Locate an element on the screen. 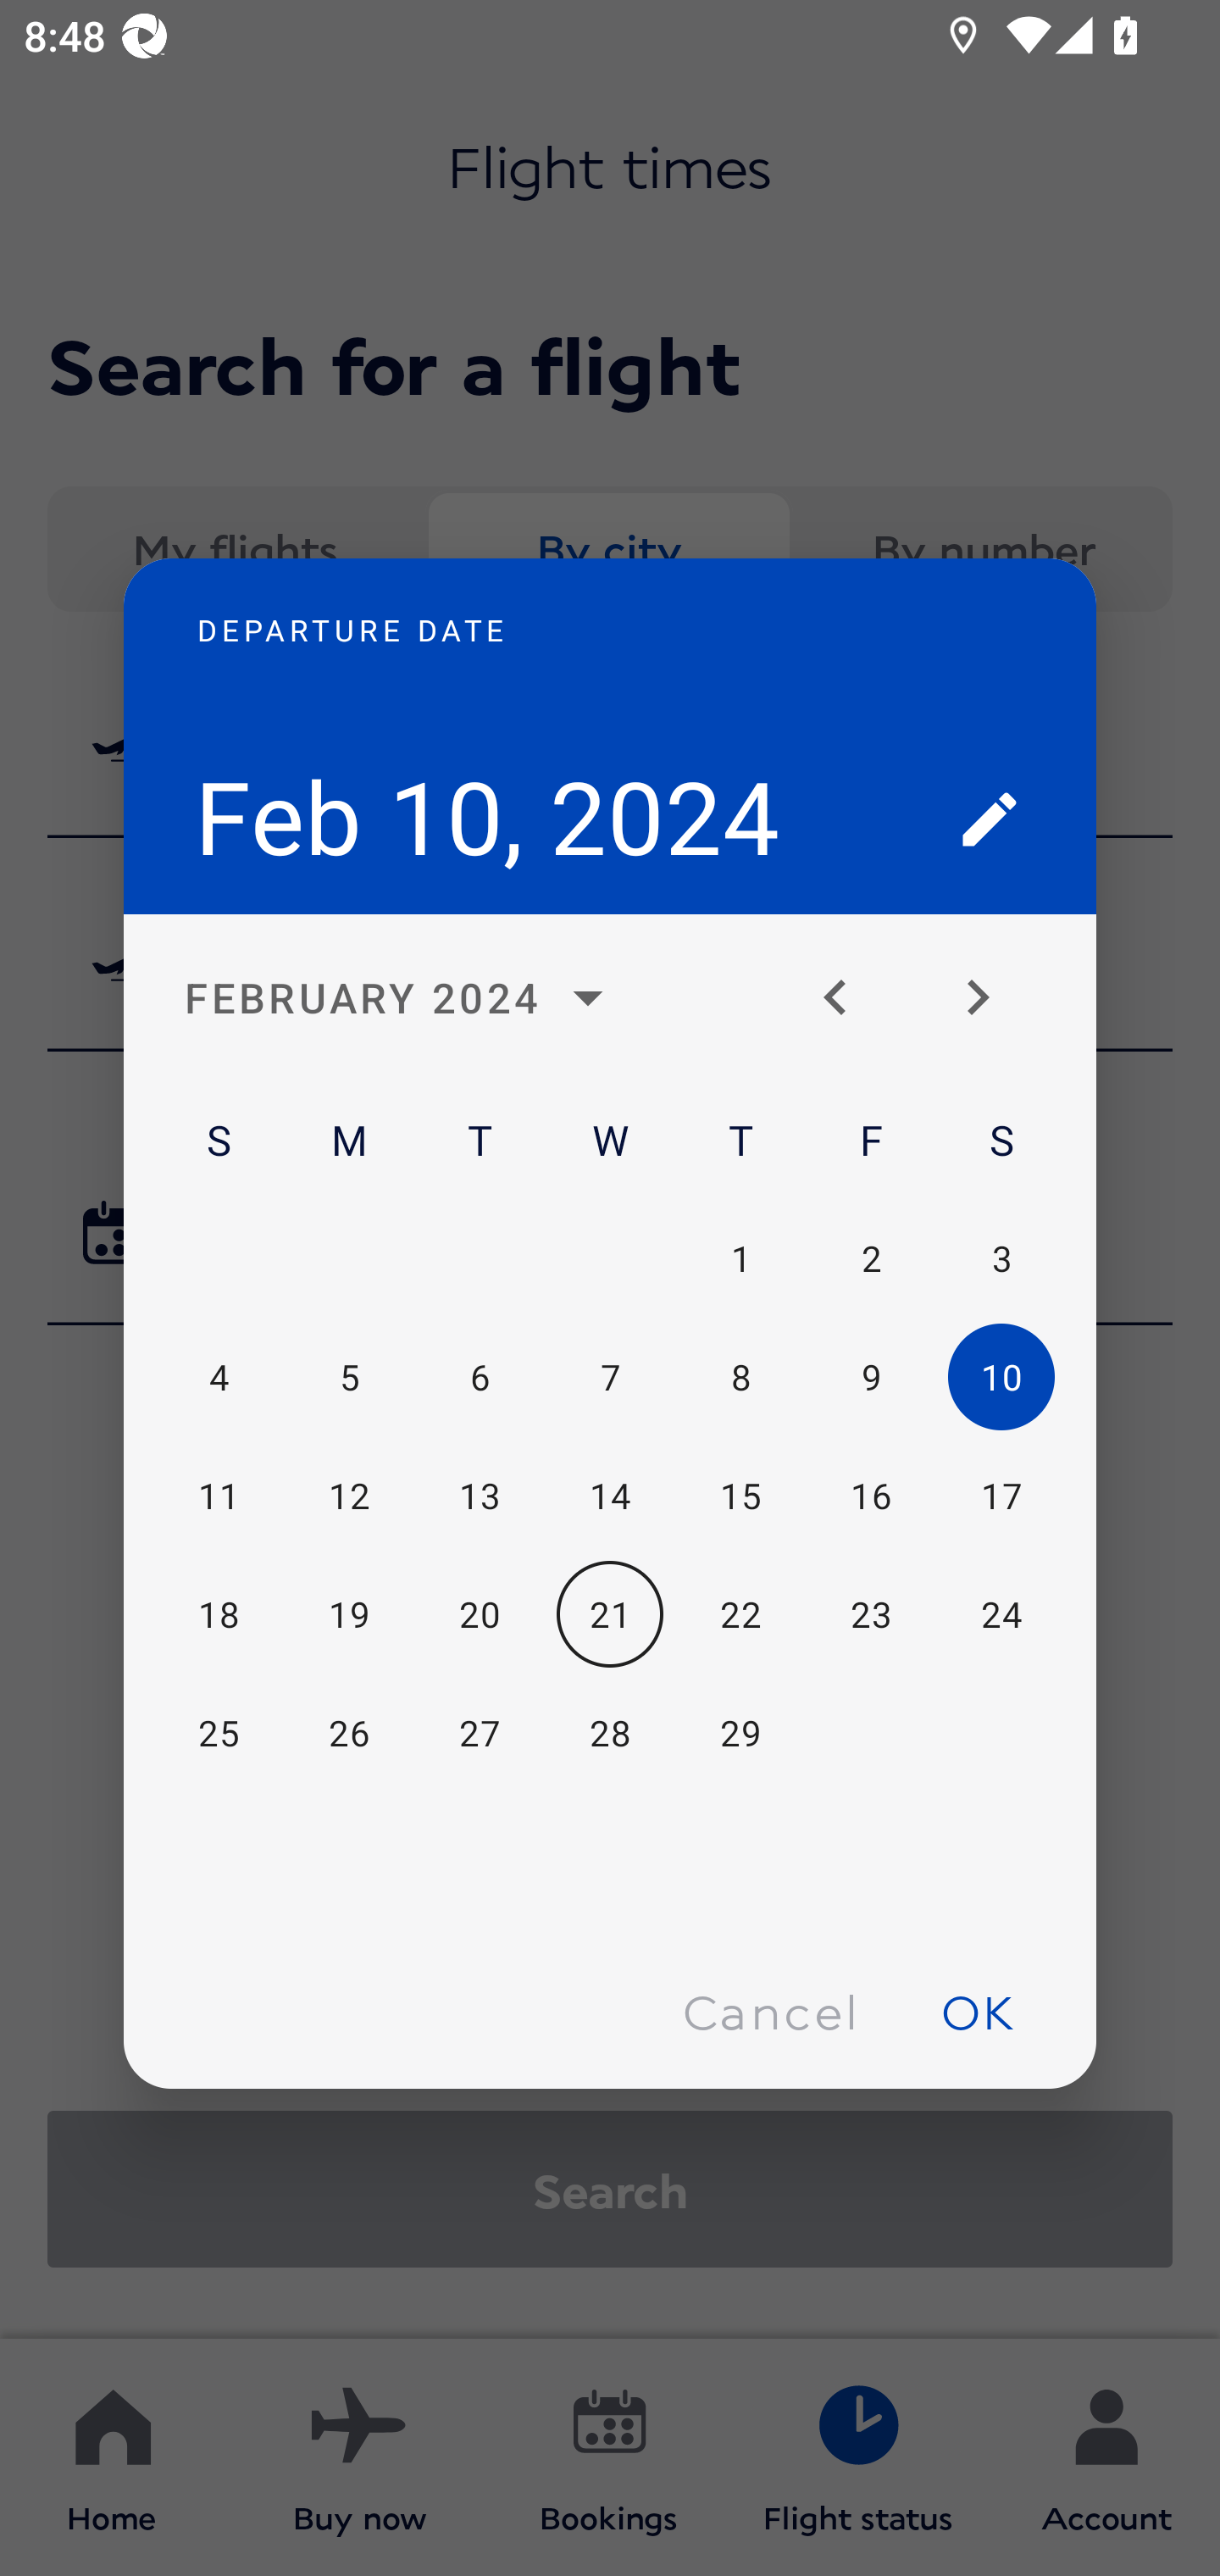 Image resolution: width=1220 pixels, height=2576 pixels. 12 Mon, Feb 12 is located at coordinates (349, 1496).